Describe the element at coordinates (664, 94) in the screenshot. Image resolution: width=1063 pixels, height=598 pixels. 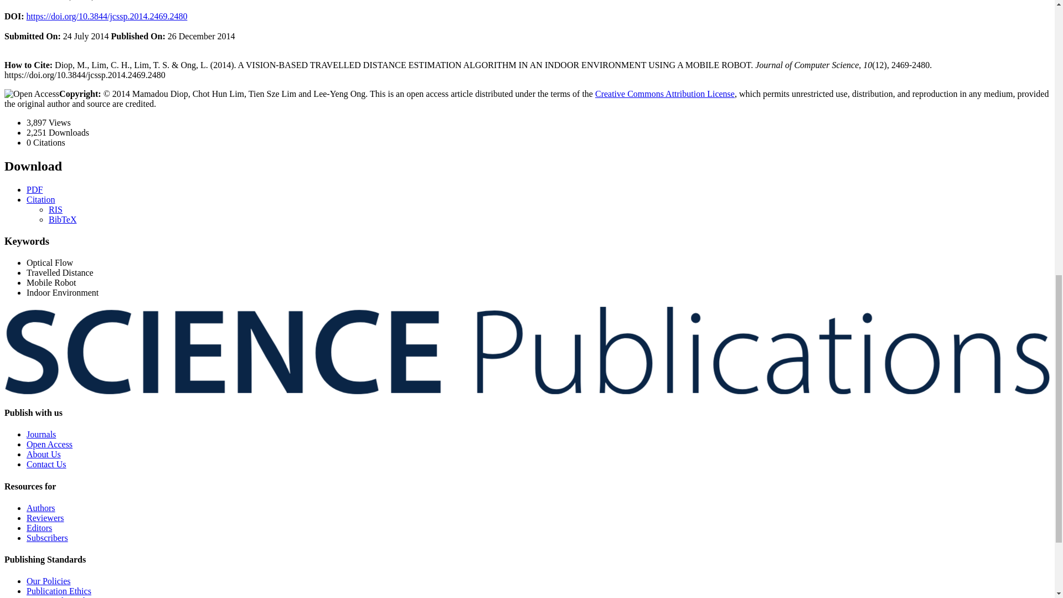
I see `Creative Commons Attribution License` at that location.